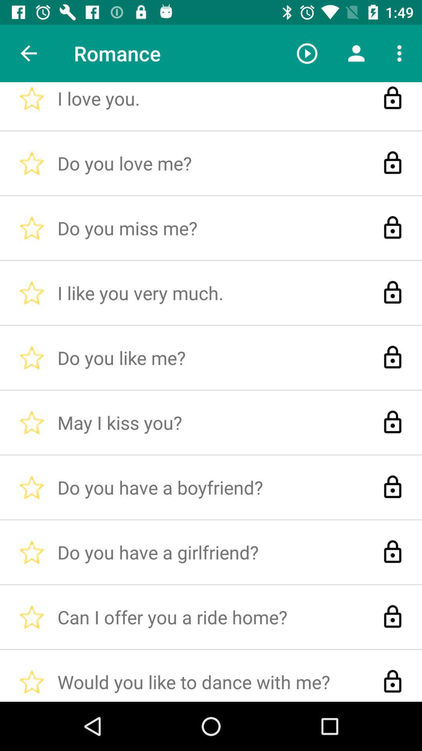 The image size is (422, 751). What do you see at coordinates (307, 53) in the screenshot?
I see `launch icon next to the romance` at bounding box center [307, 53].